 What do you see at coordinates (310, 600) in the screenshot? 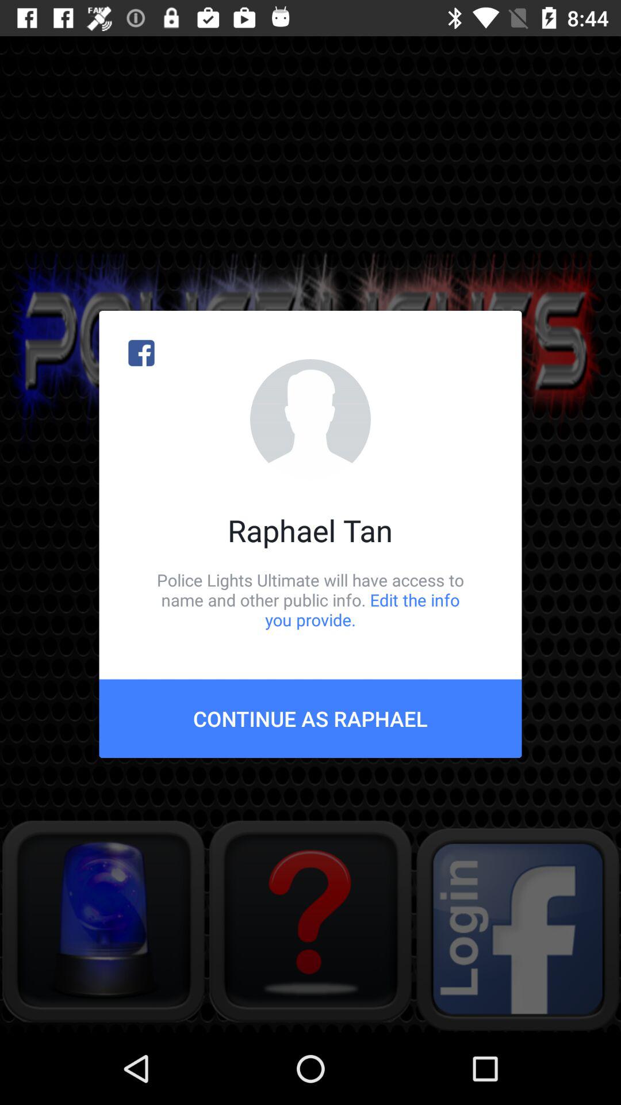
I see `jump to the police lights ultimate icon` at bounding box center [310, 600].